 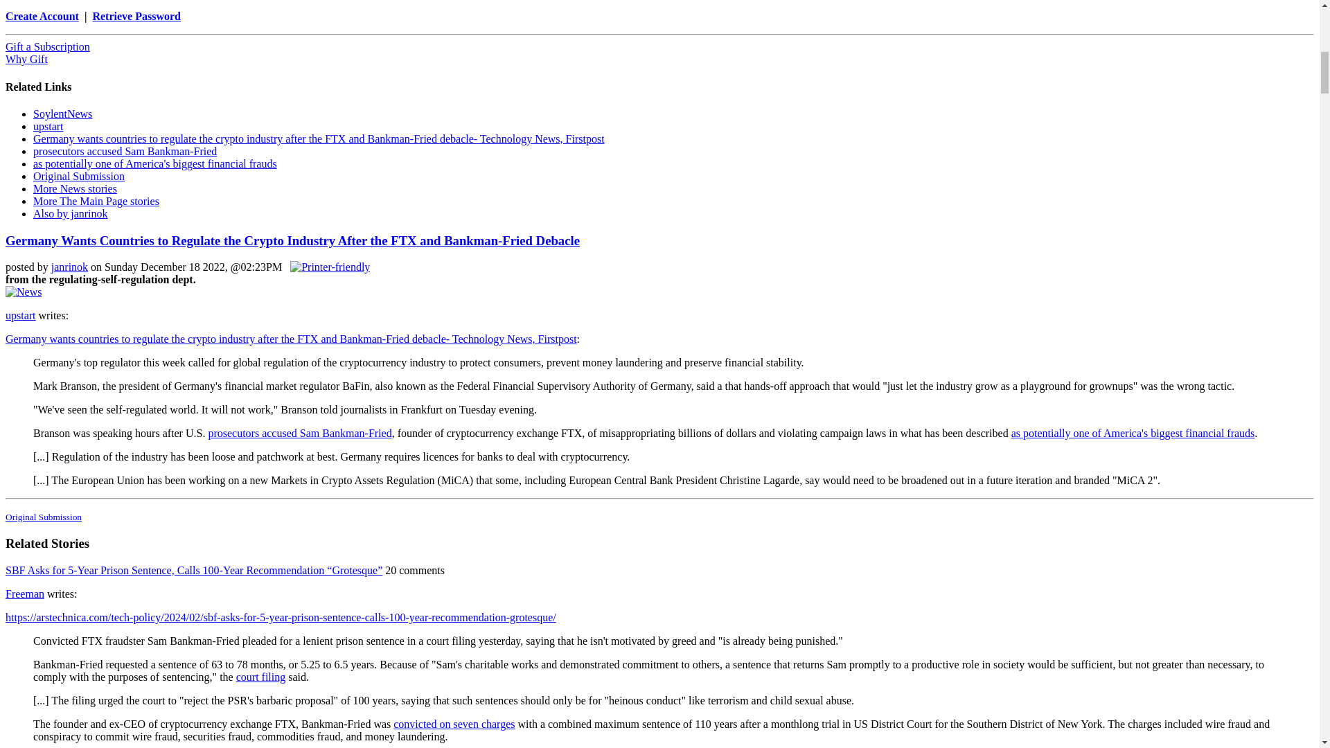 What do you see at coordinates (136, 17) in the screenshot?
I see `Retrieve Password` at bounding box center [136, 17].